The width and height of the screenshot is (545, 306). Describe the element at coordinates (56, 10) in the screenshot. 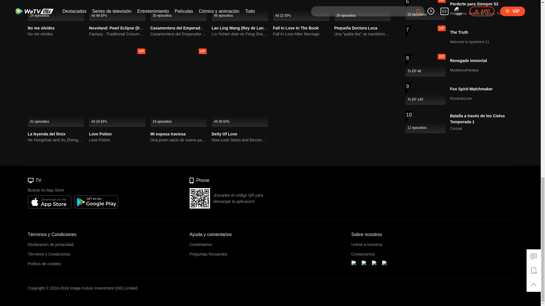

I see `No me olvides` at that location.